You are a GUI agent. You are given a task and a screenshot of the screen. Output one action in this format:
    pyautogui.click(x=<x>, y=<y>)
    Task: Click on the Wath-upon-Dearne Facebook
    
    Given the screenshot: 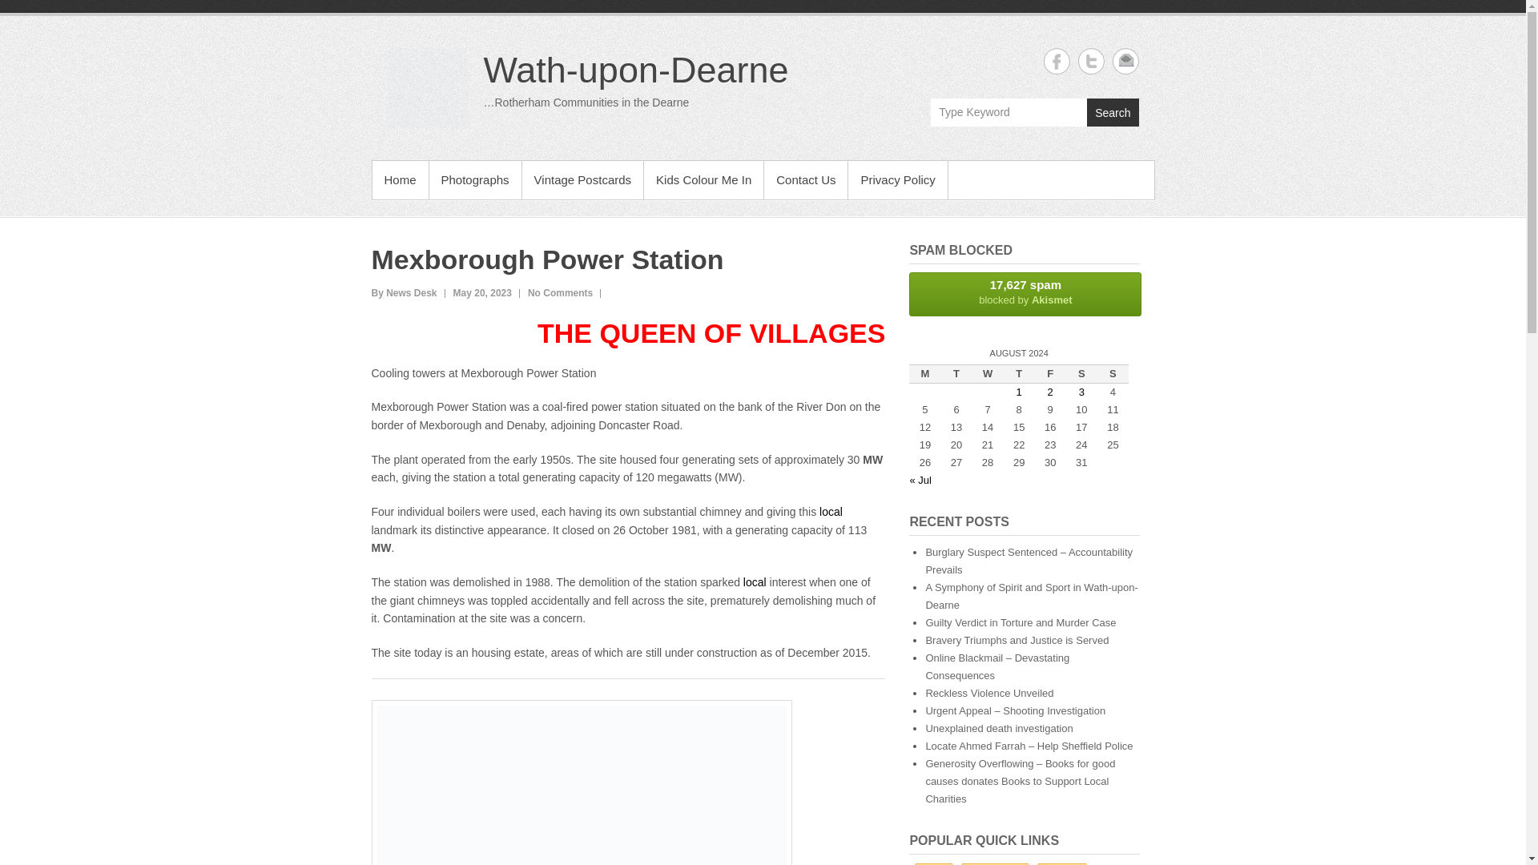 What is the action you would take?
    pyautogui.click(x=1056, y=61)
    